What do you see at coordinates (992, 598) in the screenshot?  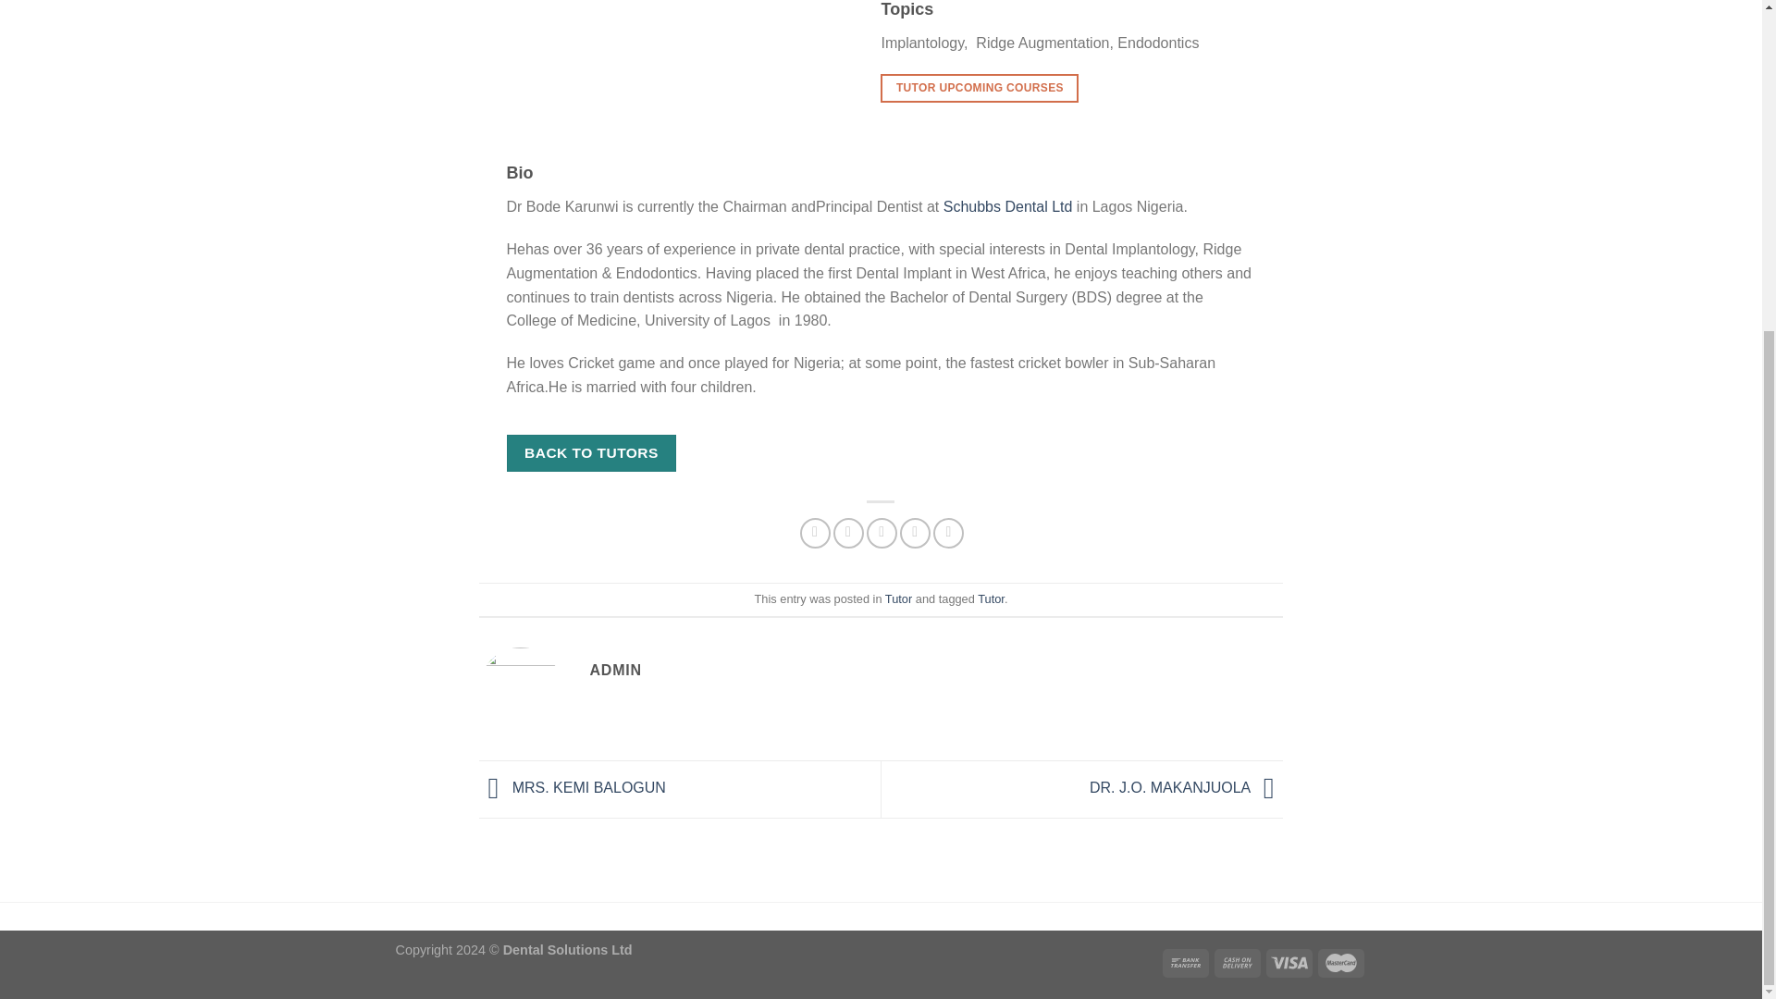 I see `Tutor` at bounding box center [992, 598].